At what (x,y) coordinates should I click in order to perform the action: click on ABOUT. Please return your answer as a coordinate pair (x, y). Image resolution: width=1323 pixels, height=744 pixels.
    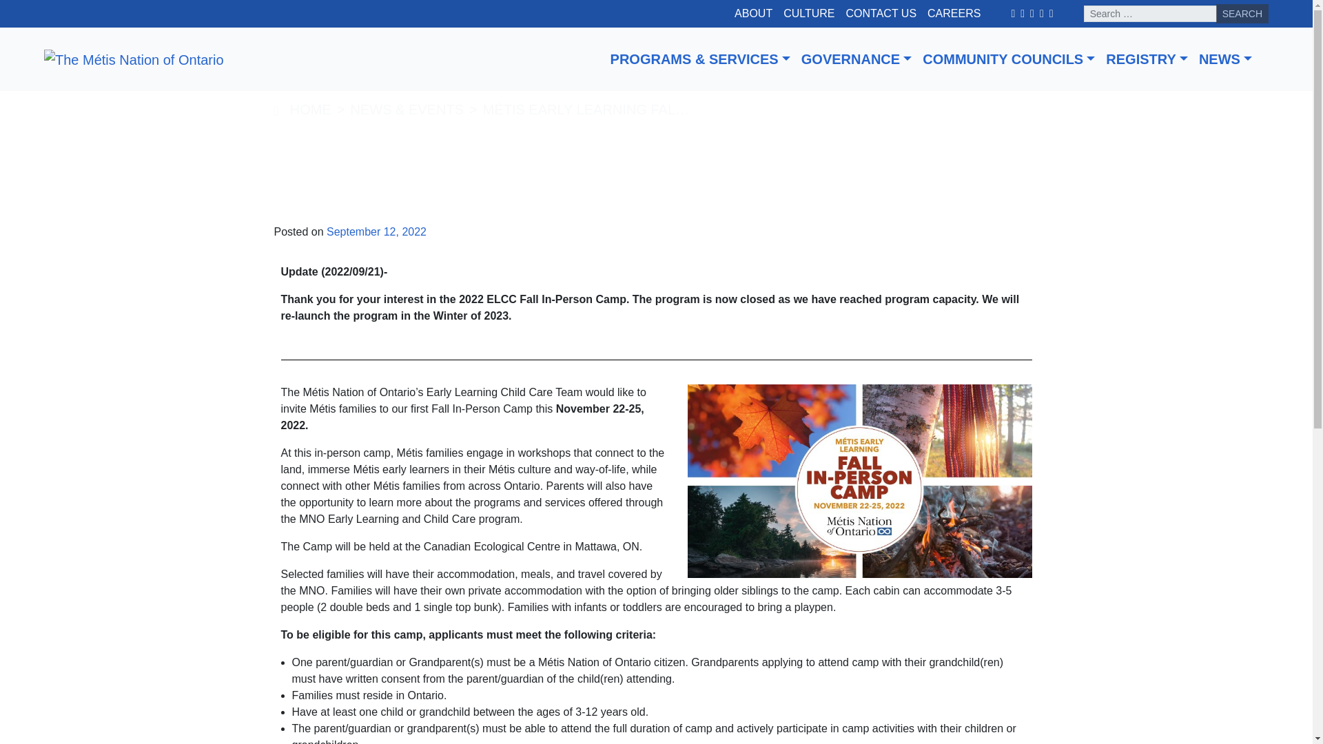
    Looking at the image, I should click on (752, 14).